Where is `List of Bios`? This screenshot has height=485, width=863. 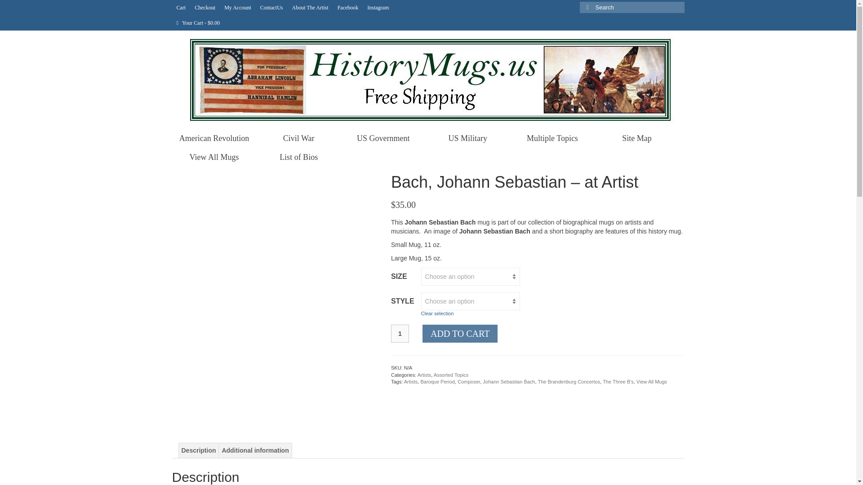
List of Bios is located at coordinates (298, 157).